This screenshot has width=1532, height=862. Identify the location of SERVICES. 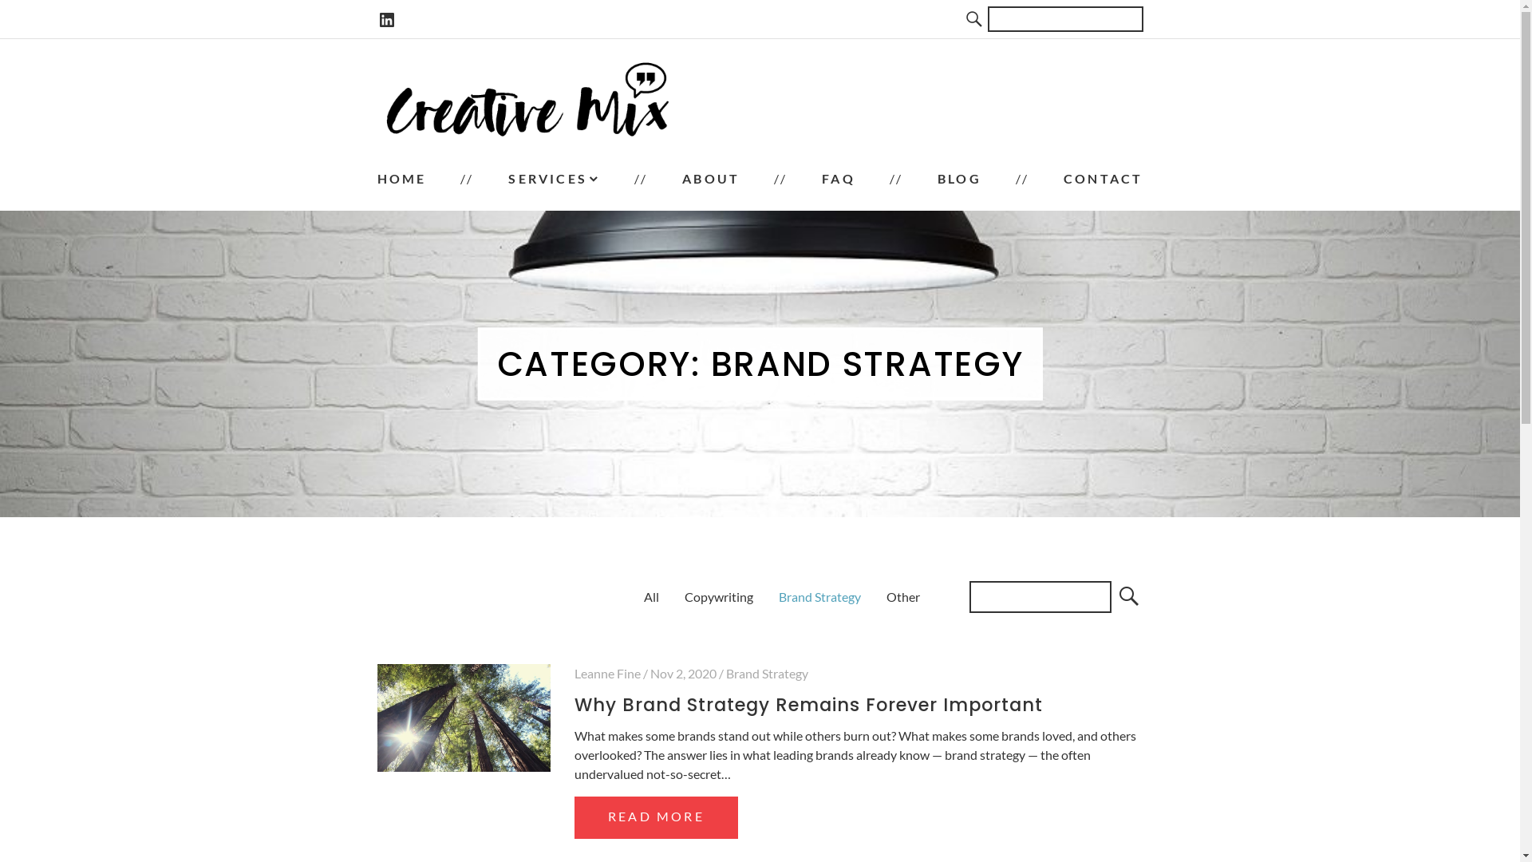
(554, 179).